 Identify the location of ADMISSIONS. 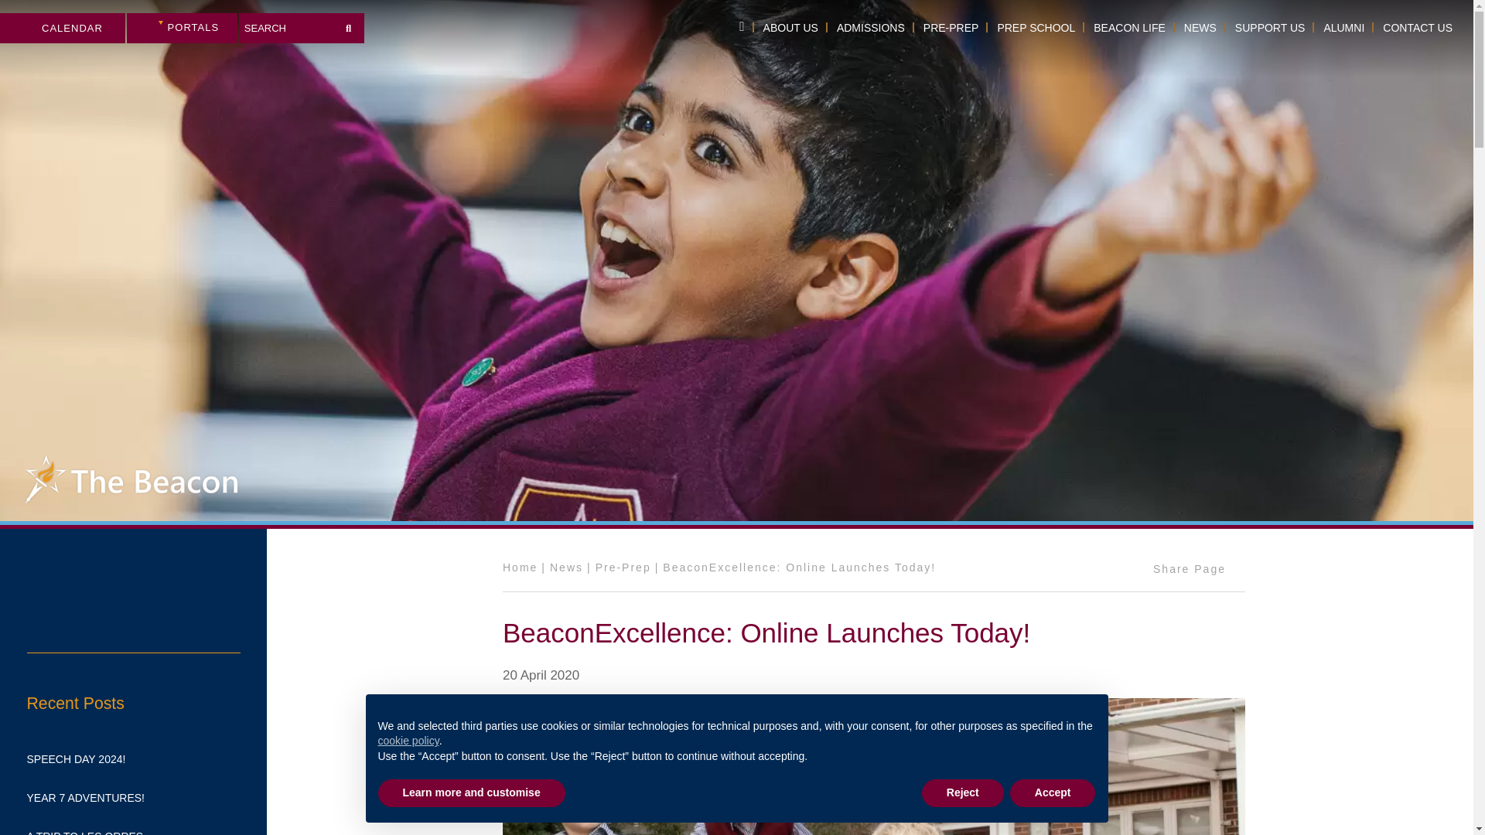
(871, 28).